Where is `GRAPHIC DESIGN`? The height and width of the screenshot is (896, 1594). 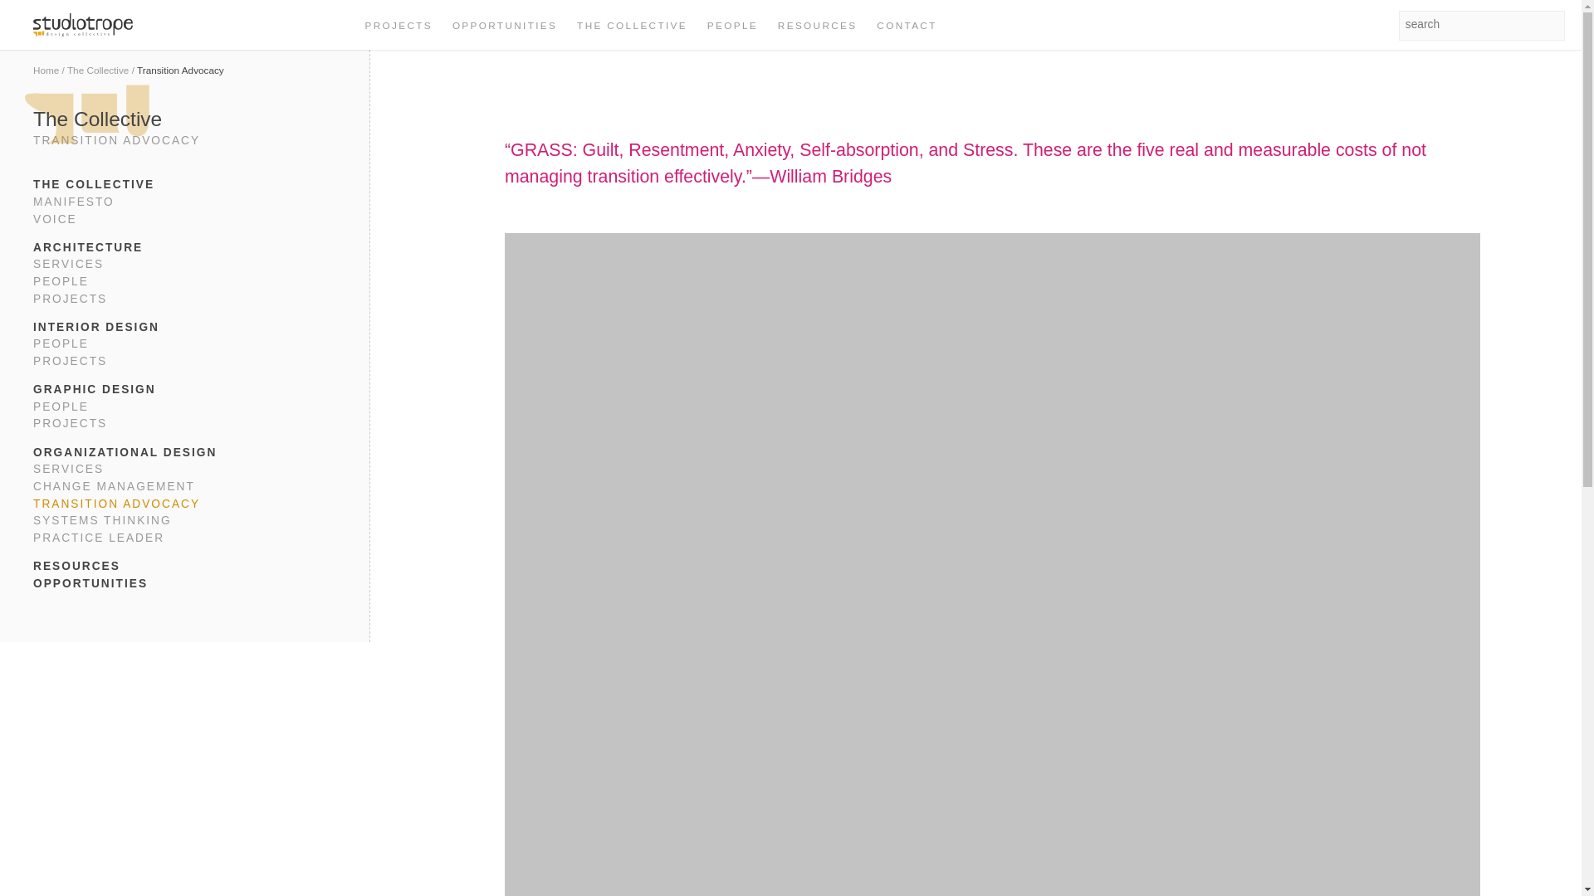 GRAPHIC DESIGN is located at coordinates (184, 390).